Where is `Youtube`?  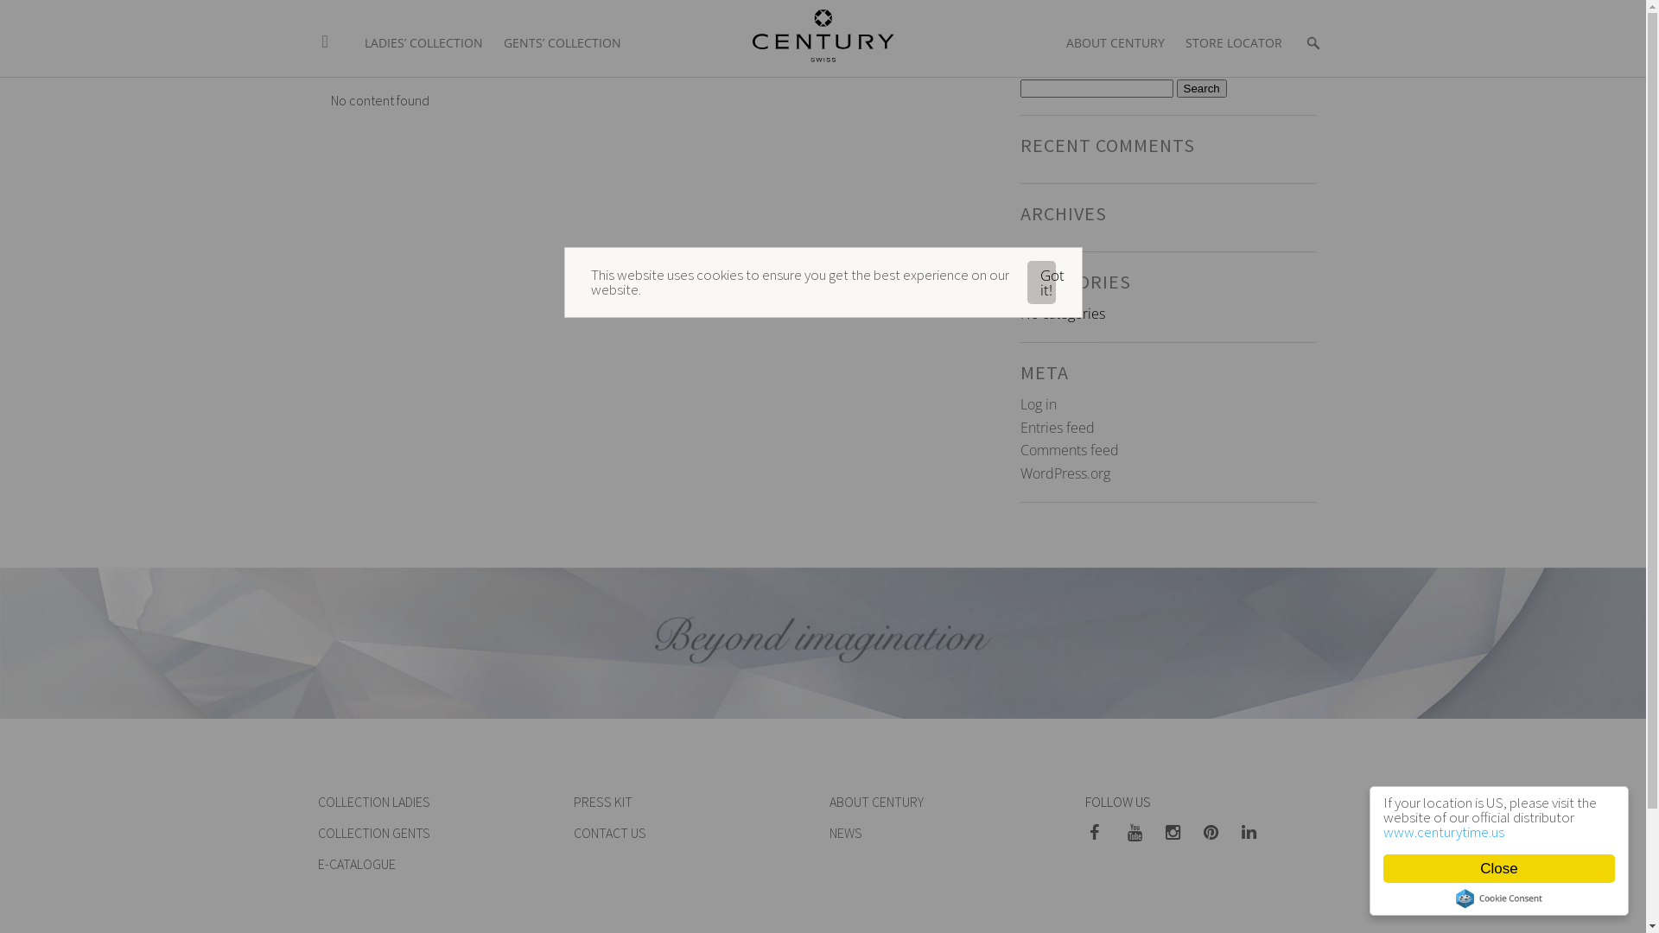 Youtube is located at coordinates (1141, 834).